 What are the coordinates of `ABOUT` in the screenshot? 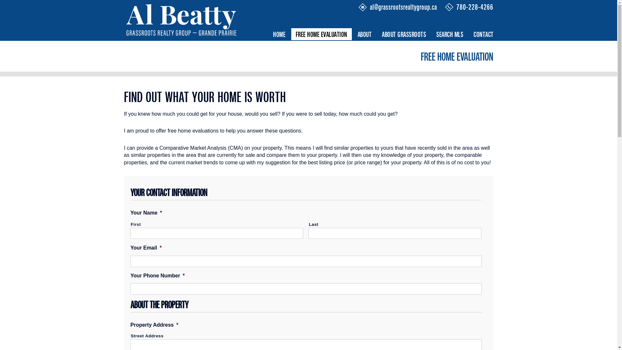 It's located at (365, 34).